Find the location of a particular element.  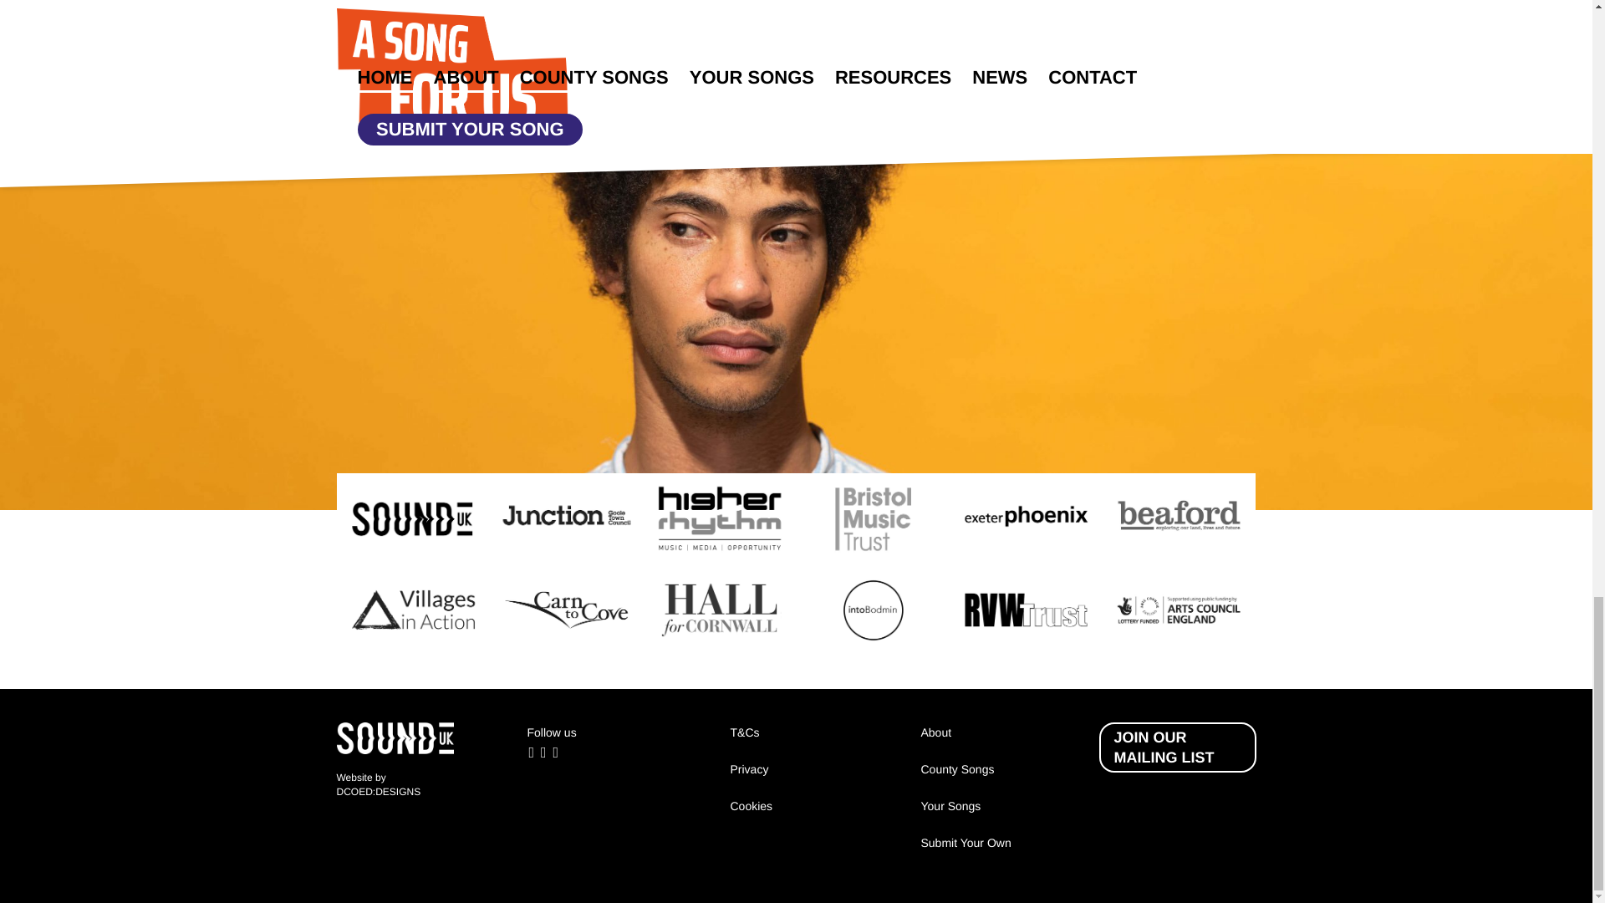

DCOED:DESIGNS is located at coordinates (378, 791).